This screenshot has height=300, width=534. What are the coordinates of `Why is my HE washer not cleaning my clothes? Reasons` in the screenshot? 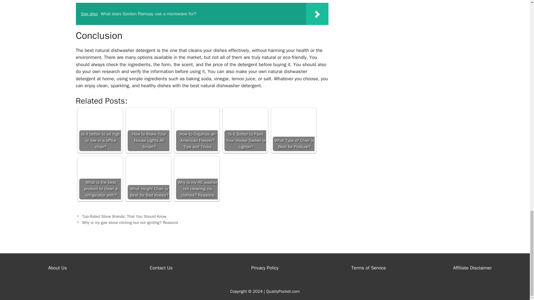 It's located at (196, 179).